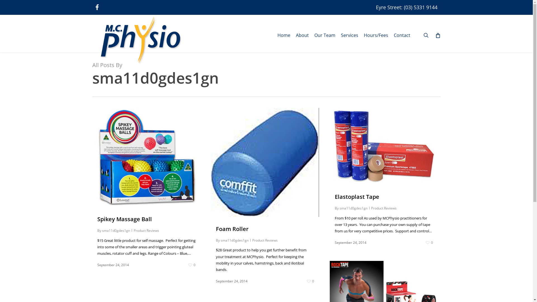  I want to click on Our Team, so click(325, 35).